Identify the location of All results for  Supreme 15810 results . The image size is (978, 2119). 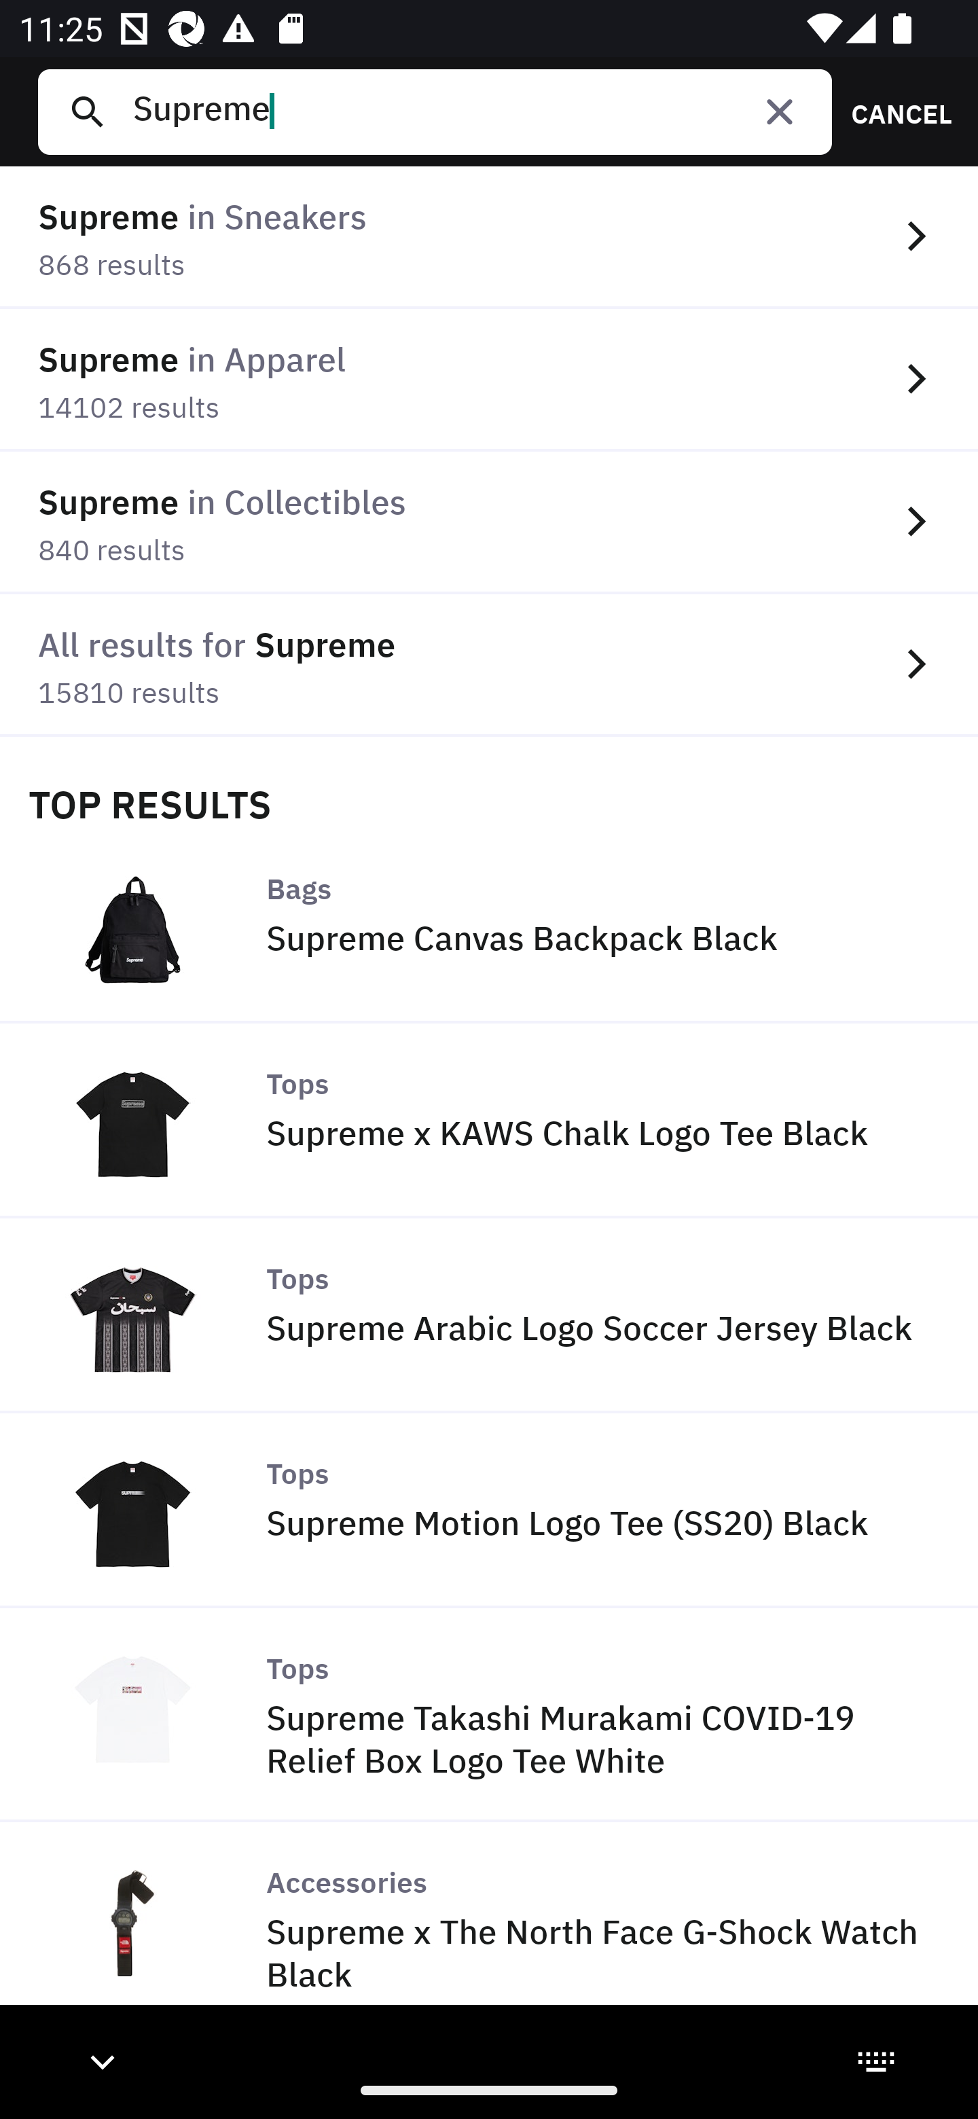
(489, 665).